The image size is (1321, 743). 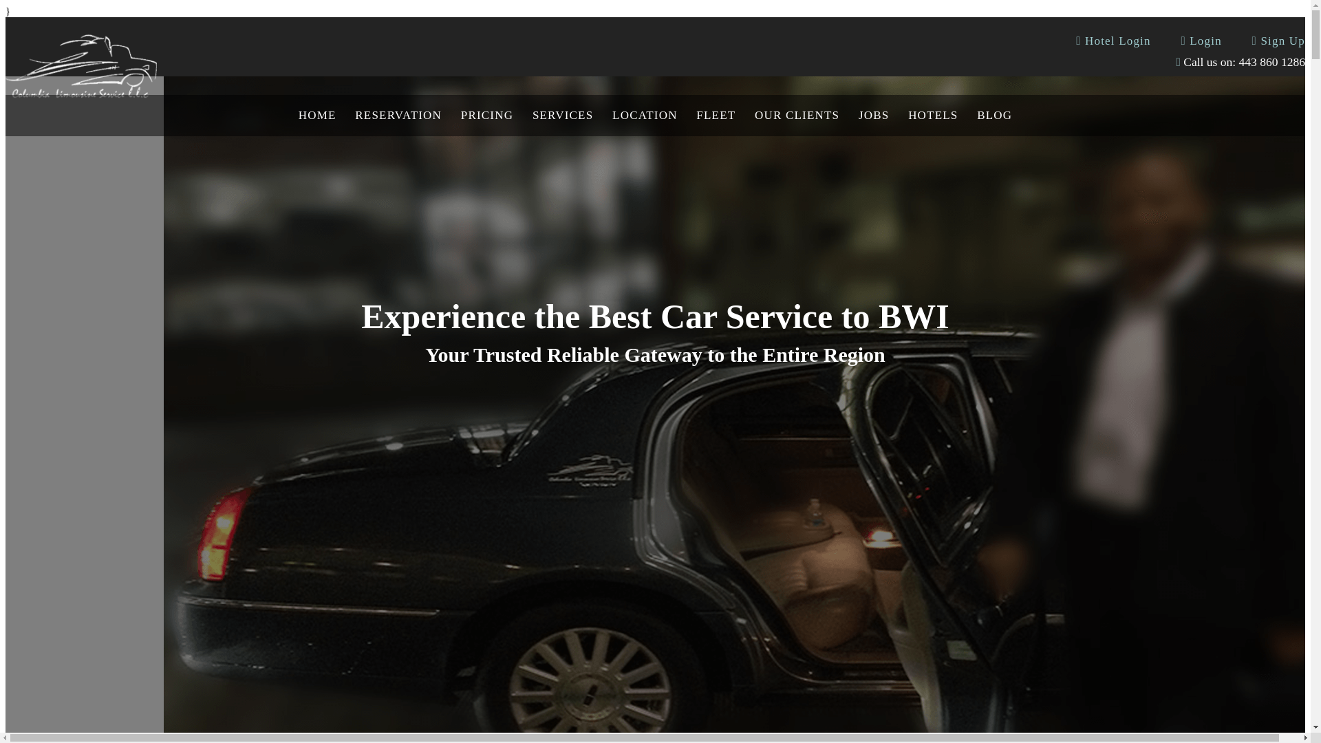 I want to click on Sign Up, so click(x=1278, y=41).